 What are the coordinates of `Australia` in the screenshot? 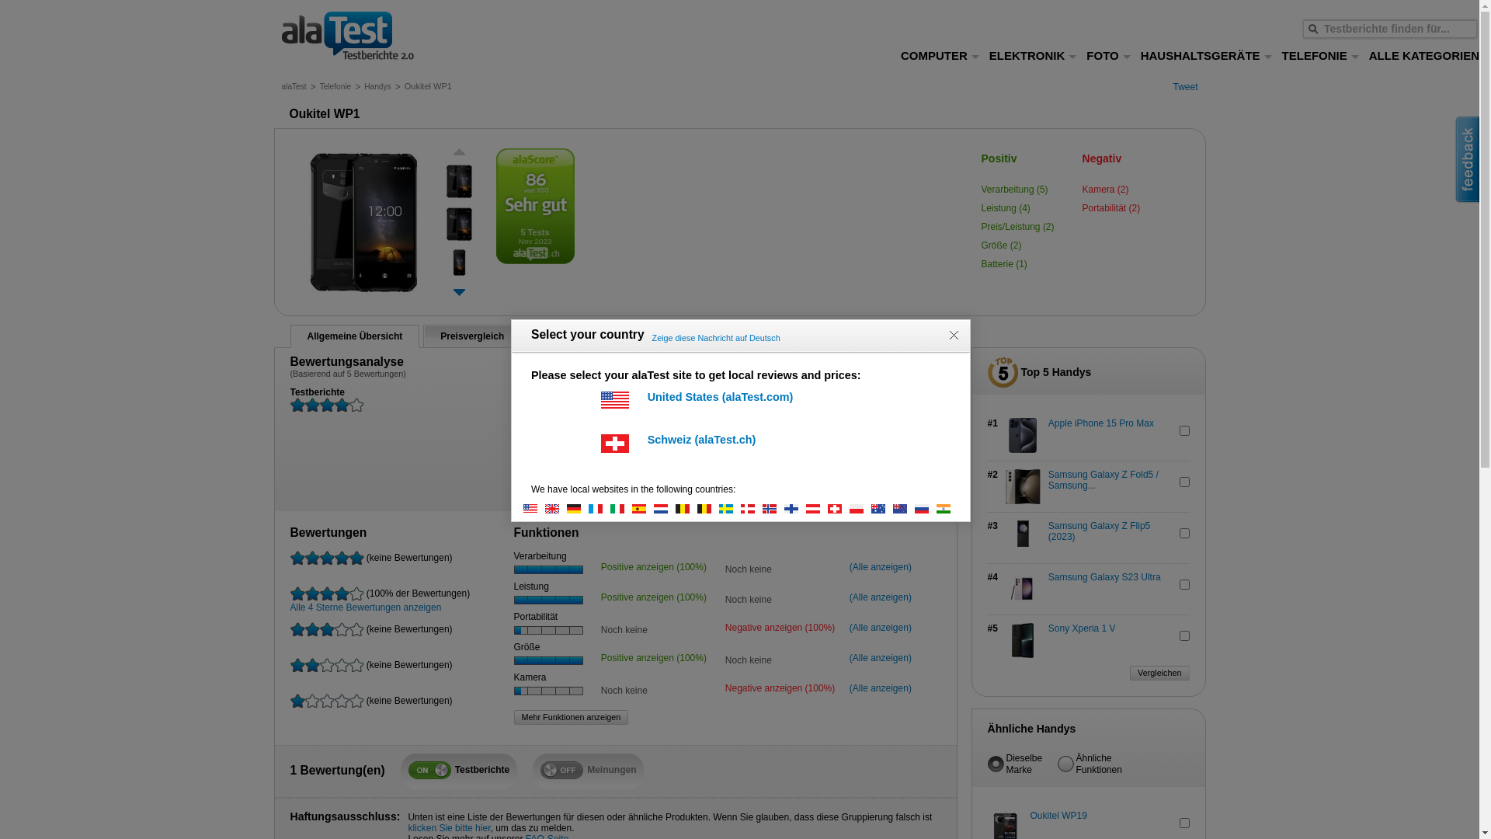 It's located at (882, 508).